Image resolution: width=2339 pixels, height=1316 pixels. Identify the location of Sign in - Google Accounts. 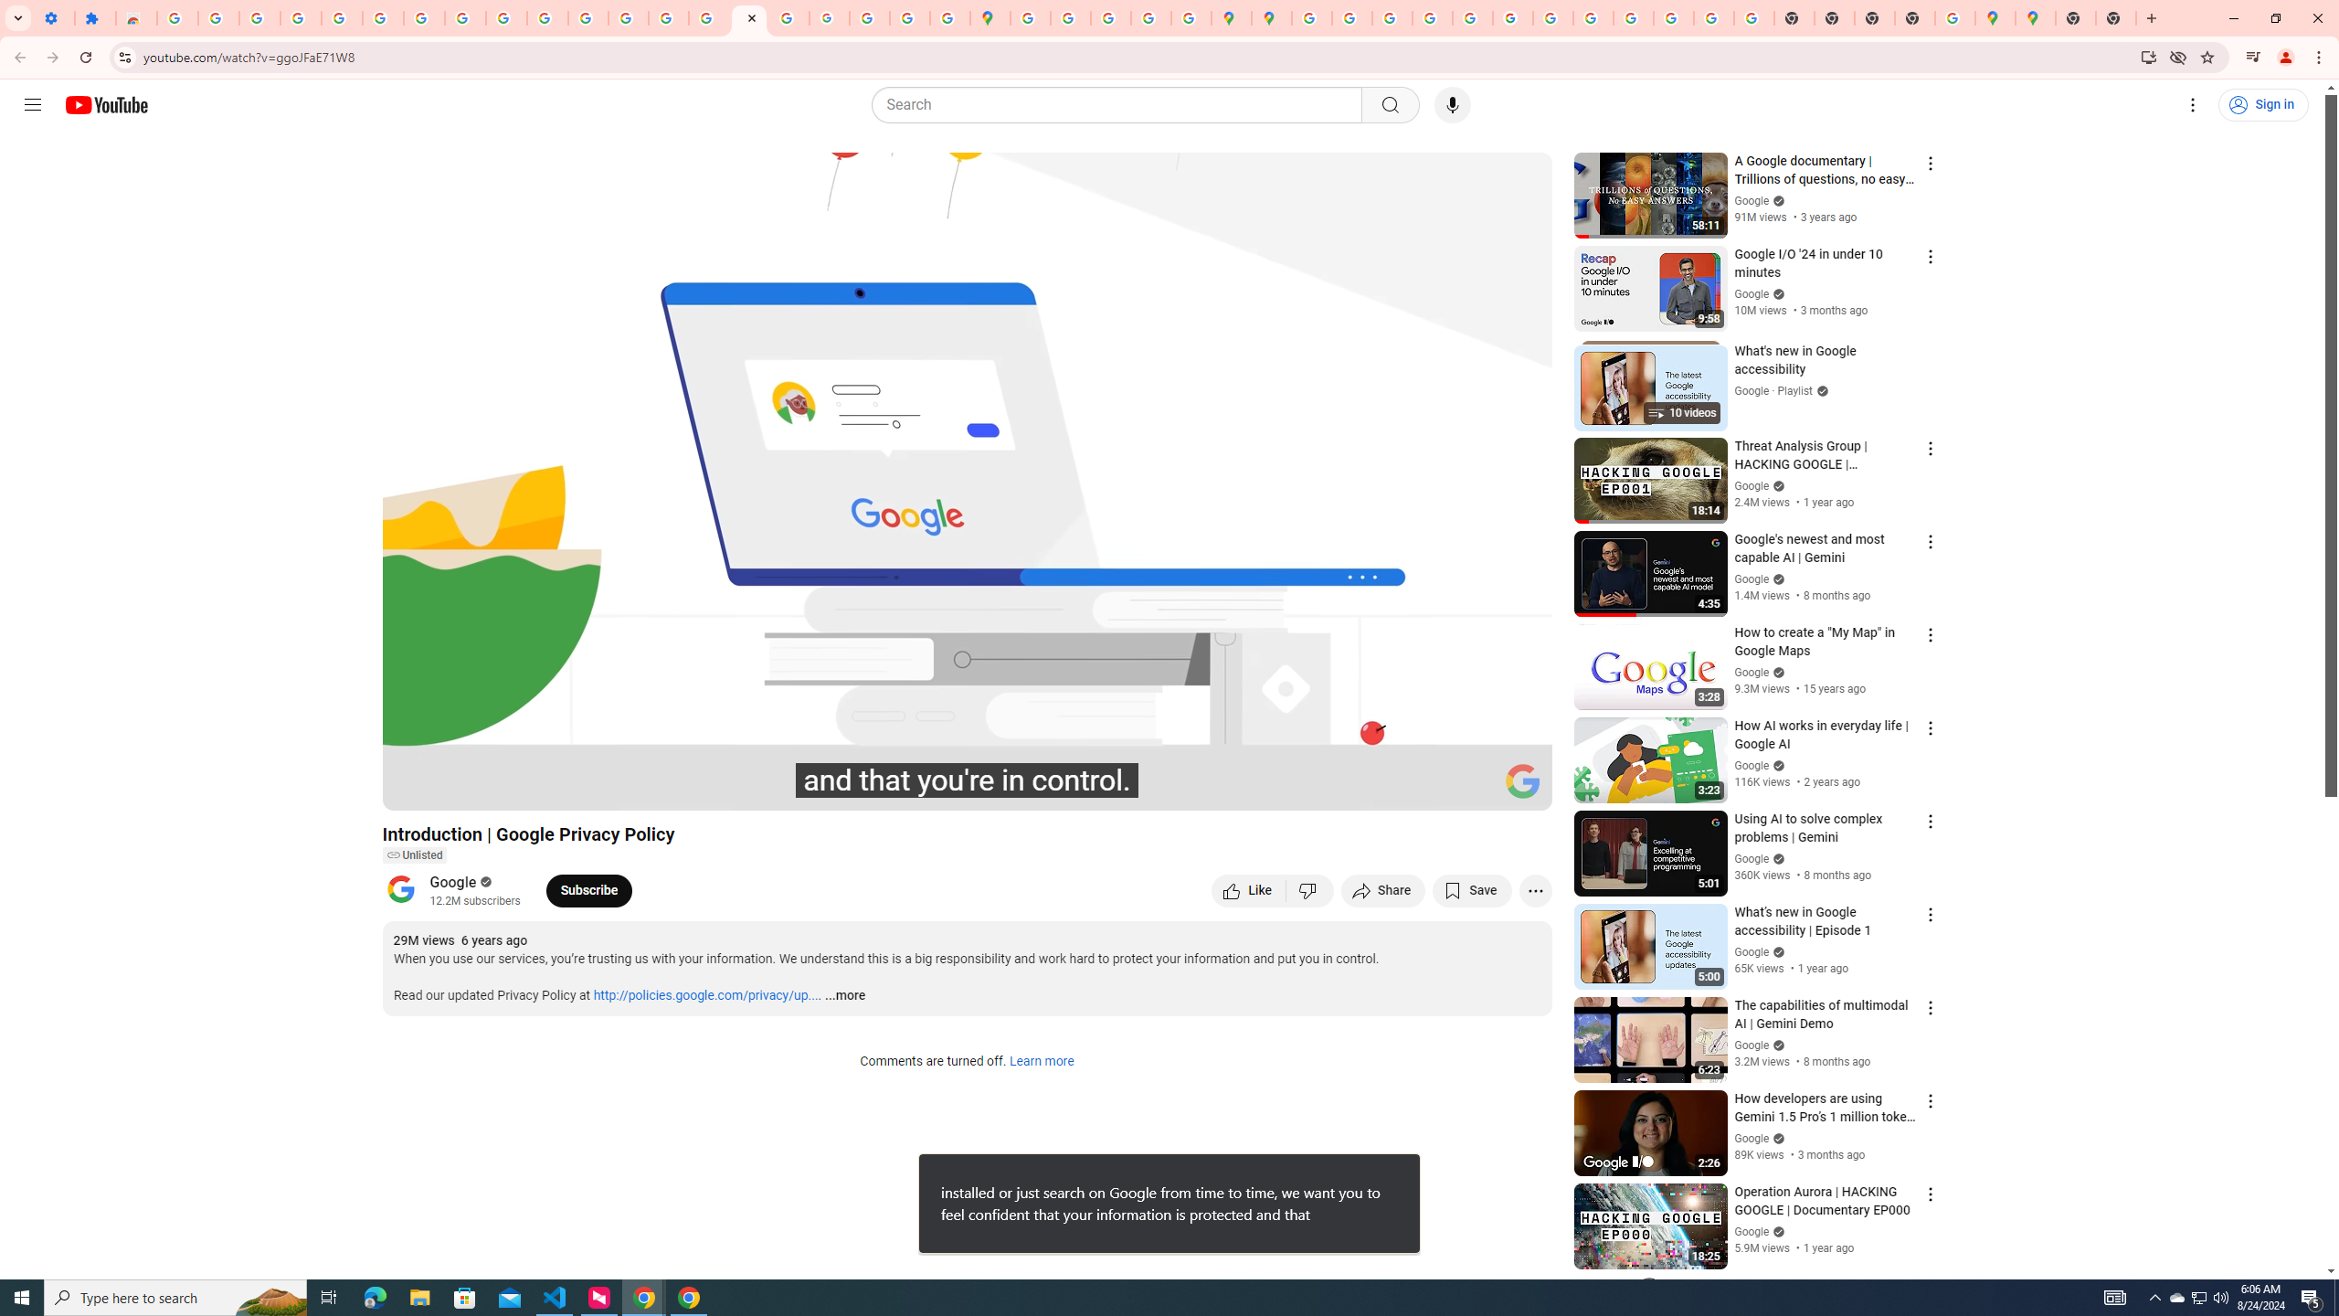
(343, 18).